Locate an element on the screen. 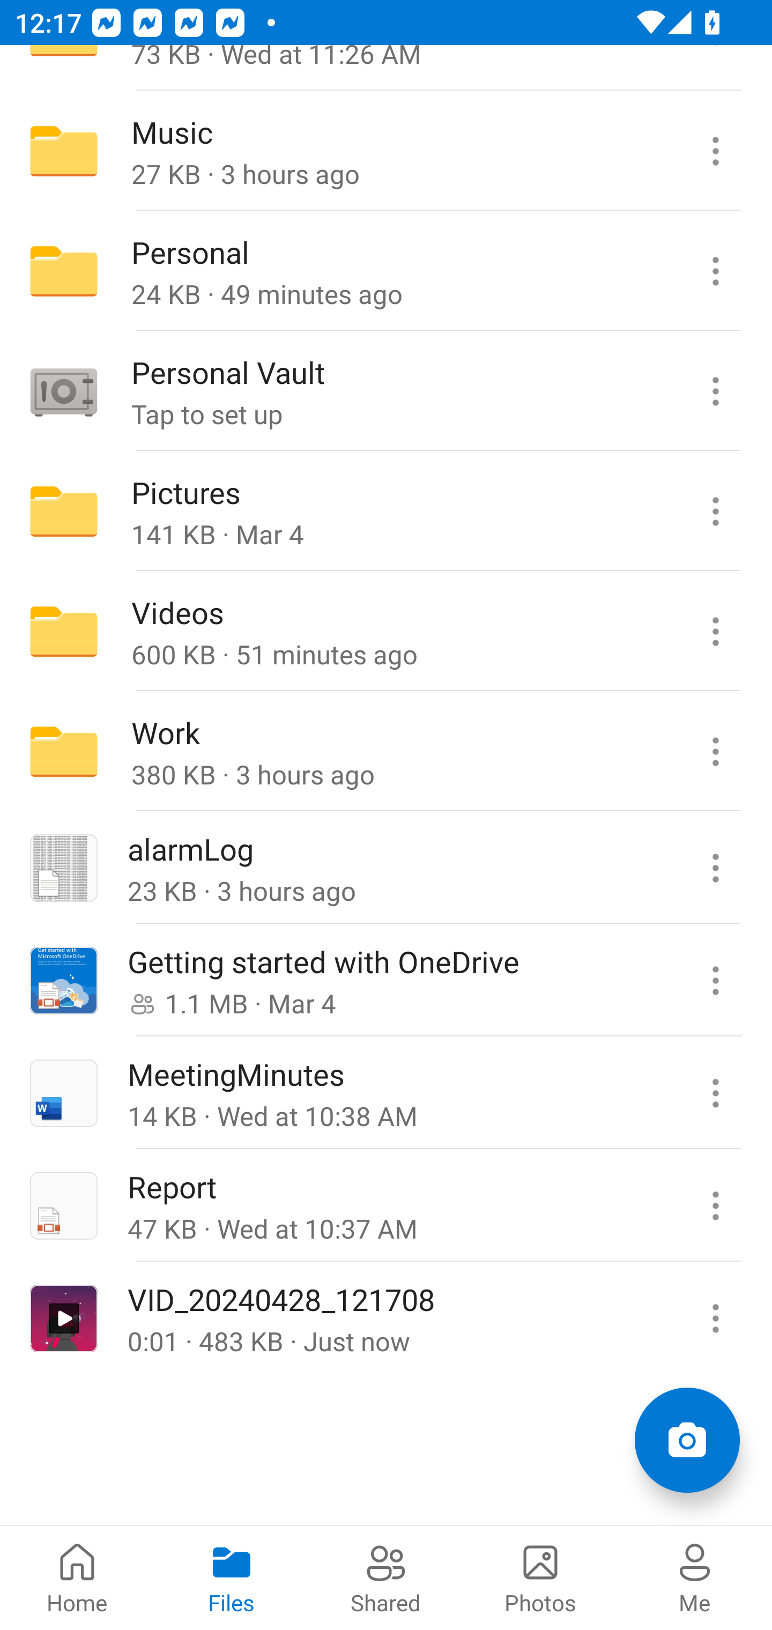  Home pivot Home is located at coordinates (77, 1577).